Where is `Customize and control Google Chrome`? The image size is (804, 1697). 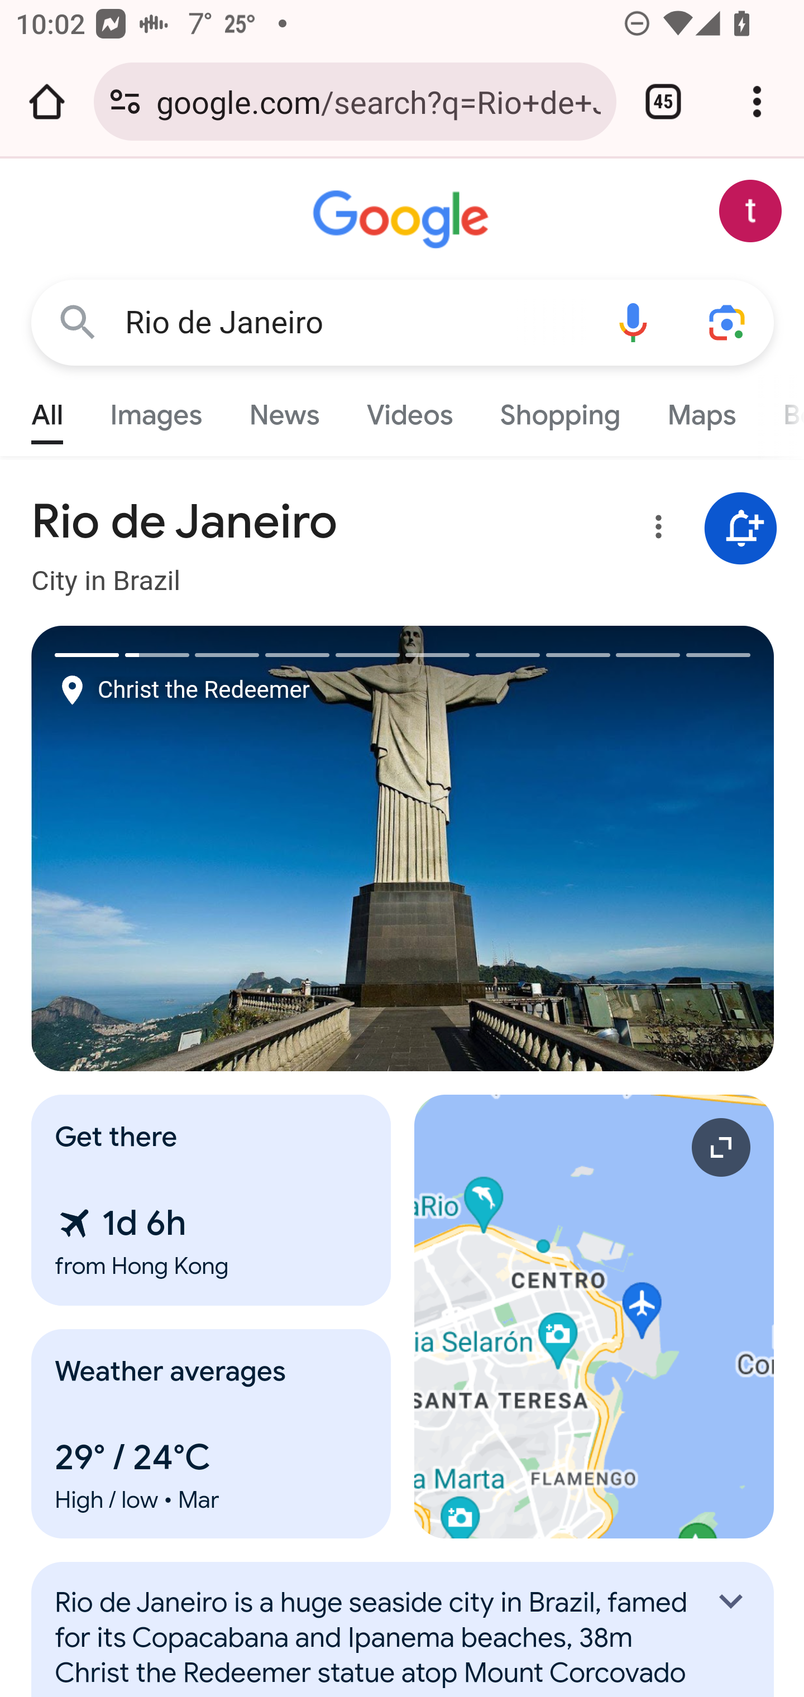
Customize and control Google Chrome is located at coordinates (757, 102).